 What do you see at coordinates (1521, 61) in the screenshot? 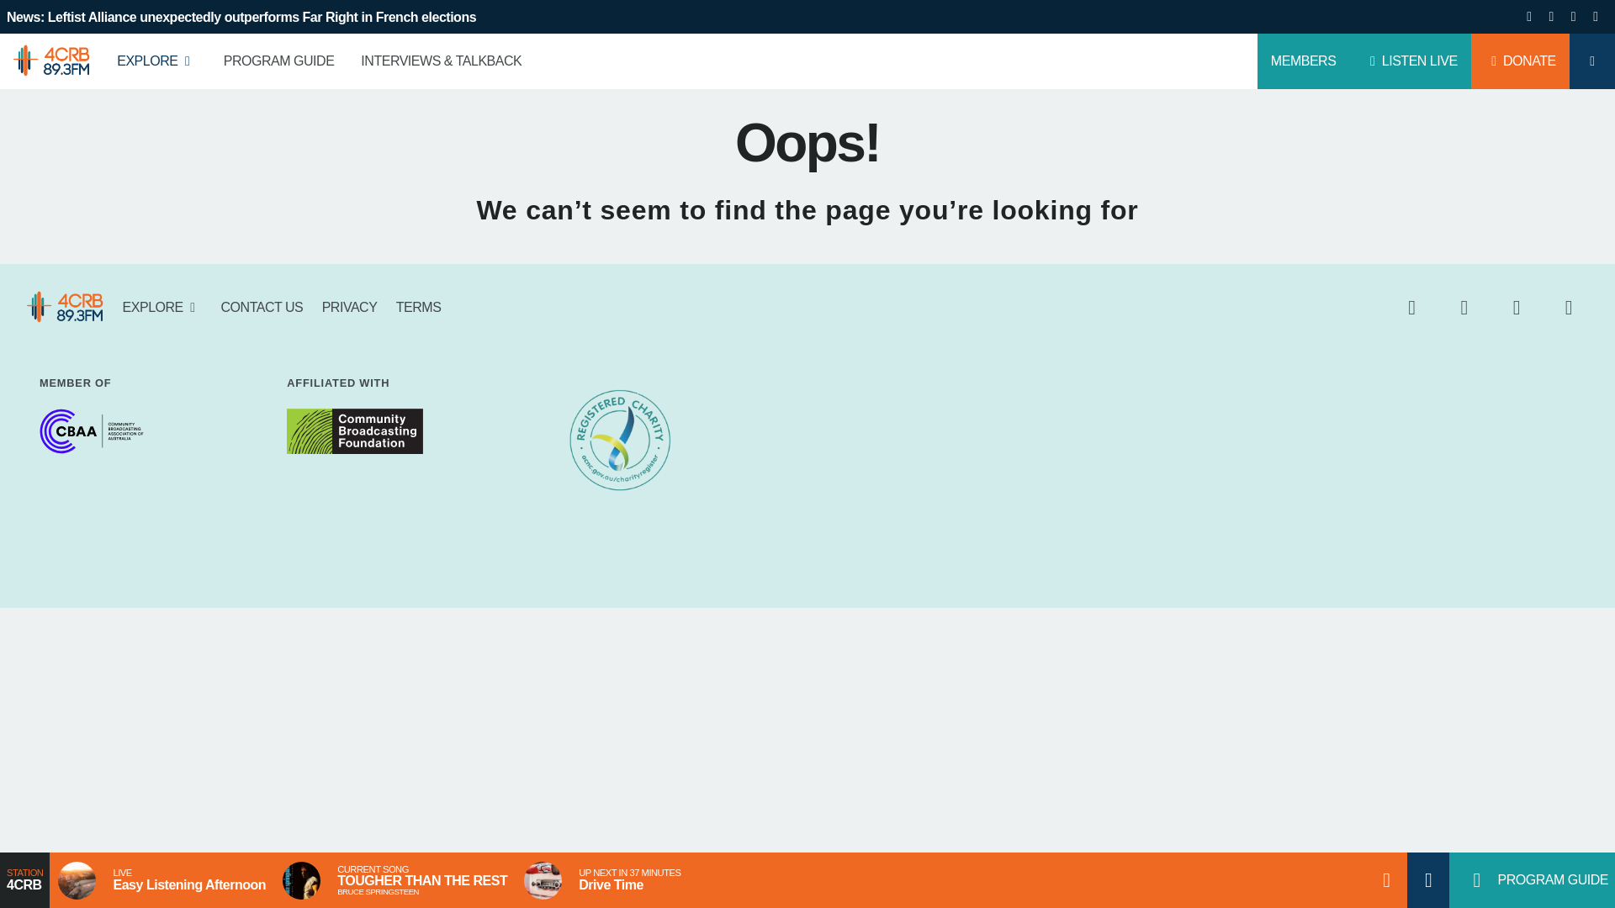
I see `DONATE` at bounding box center [1521, 61].